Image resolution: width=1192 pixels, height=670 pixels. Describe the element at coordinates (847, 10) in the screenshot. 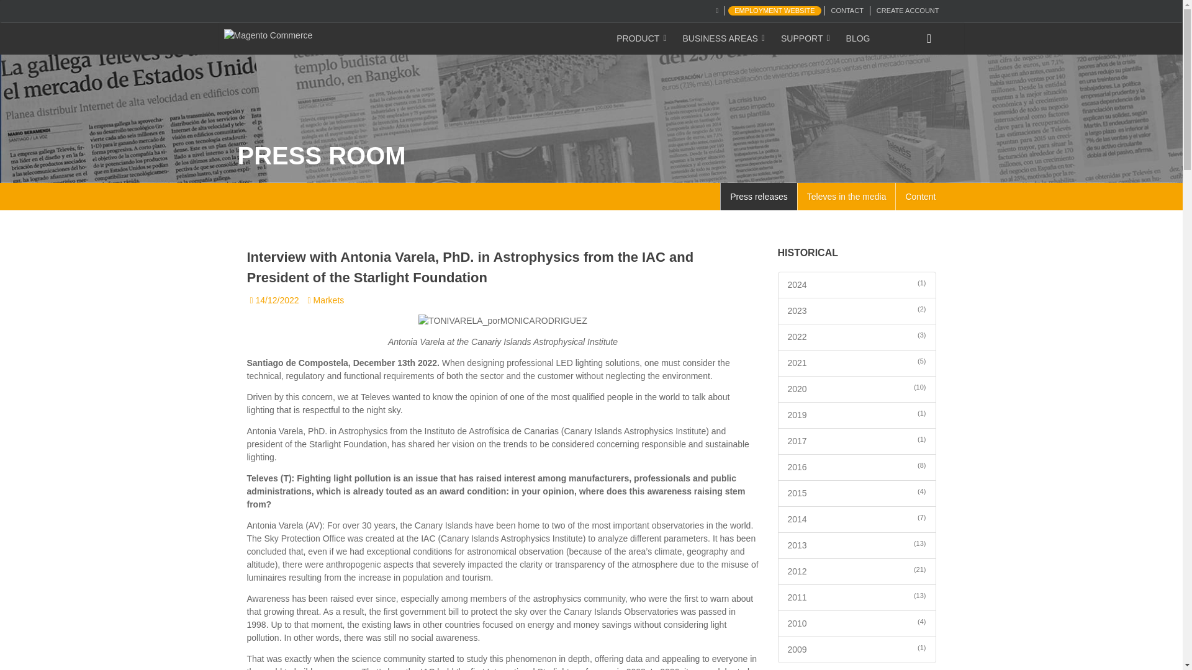

I see `CONTACT` at that location.